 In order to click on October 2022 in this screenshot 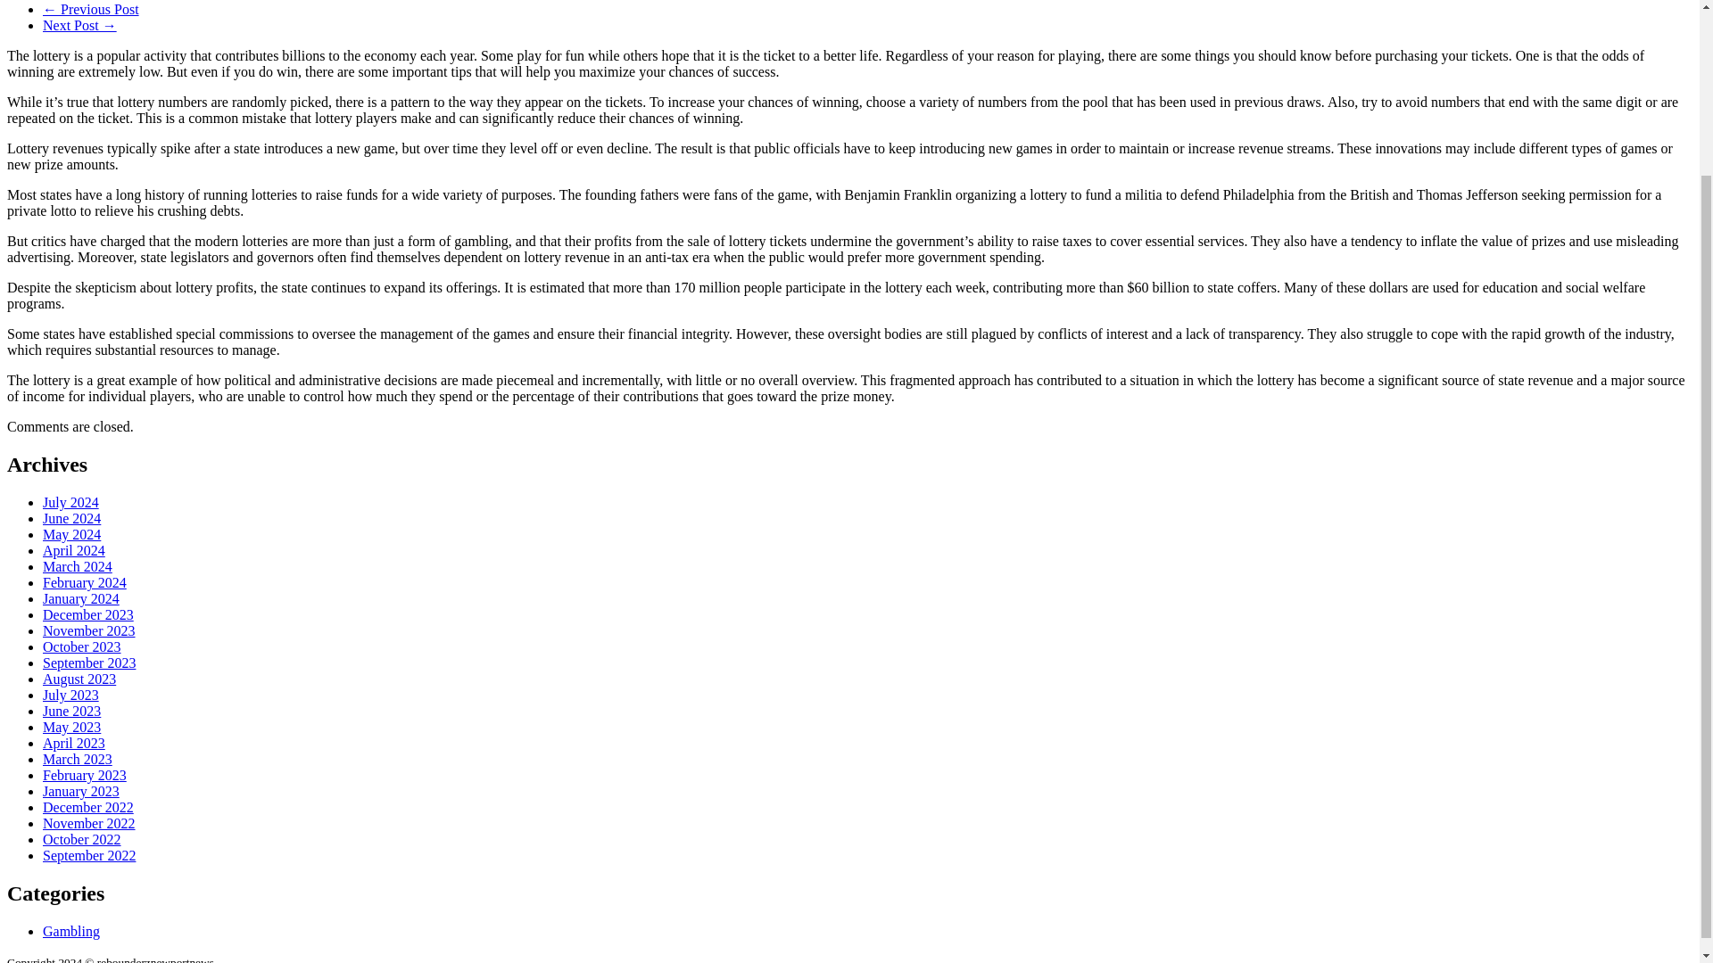, I will do `click(82, 840)`.